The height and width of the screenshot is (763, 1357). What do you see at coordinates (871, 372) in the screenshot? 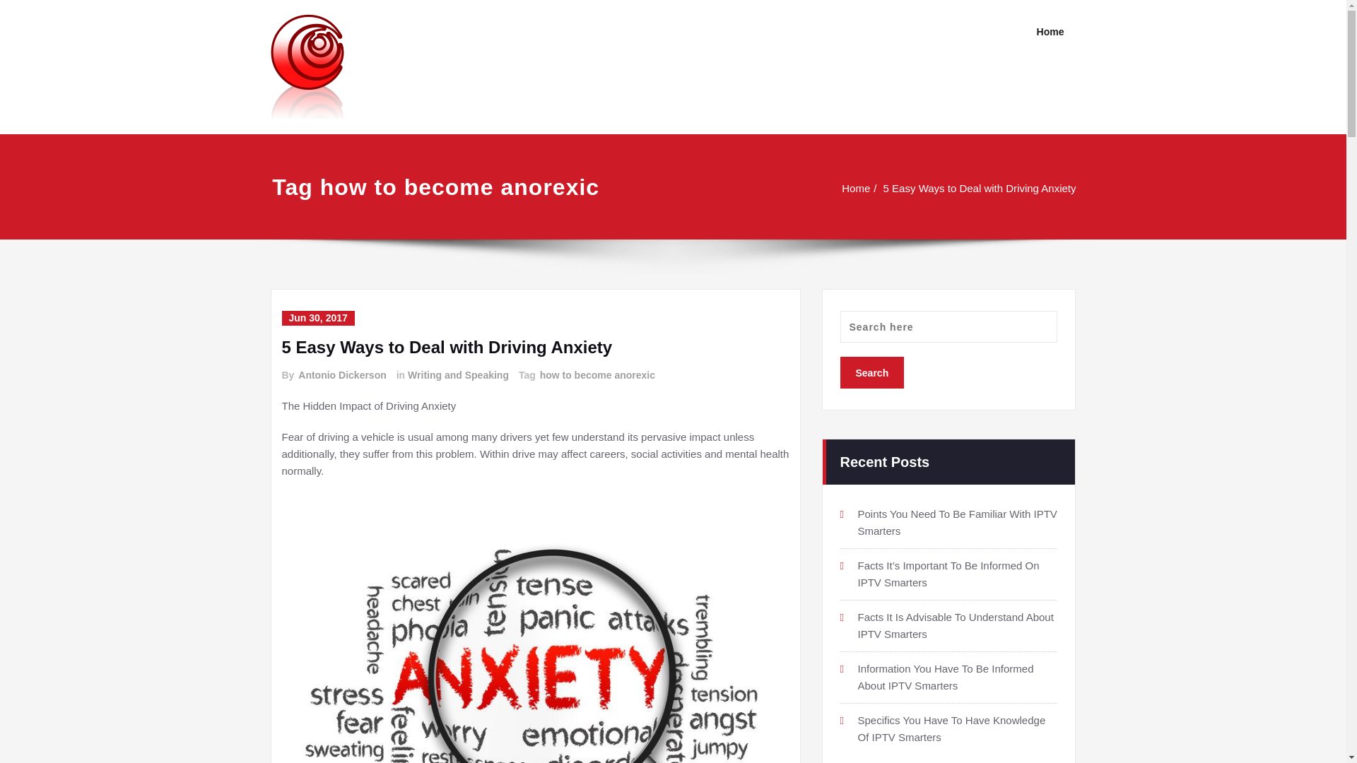
I see `Search` at bounding box center [871, 372].